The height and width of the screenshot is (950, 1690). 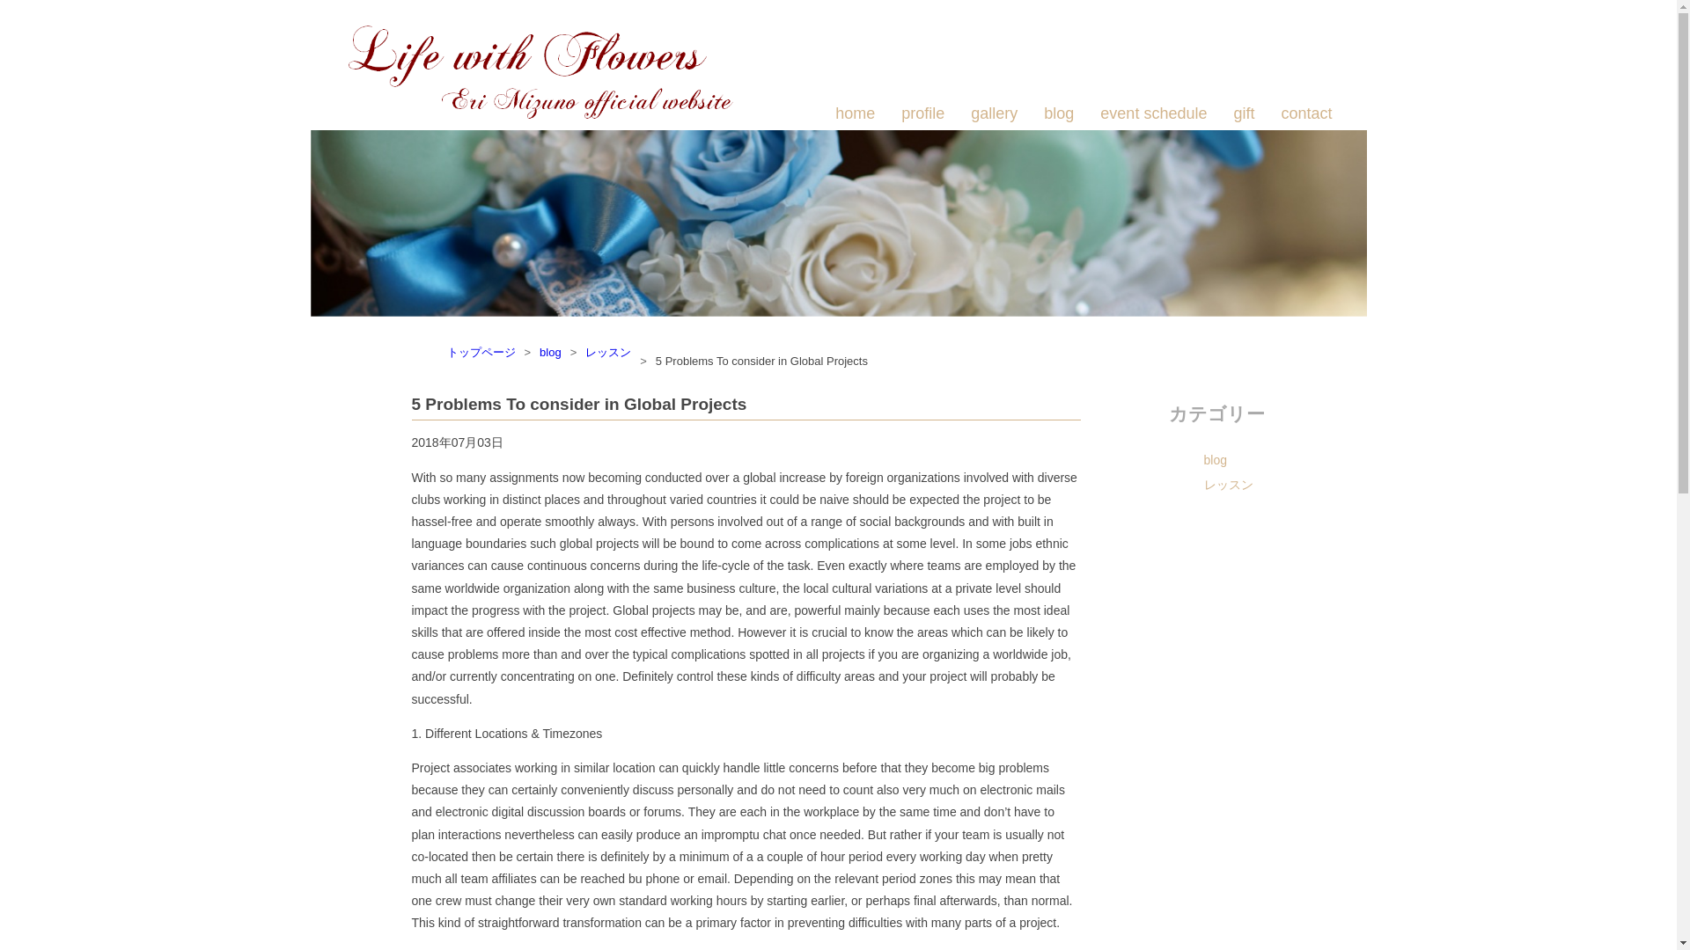 What do you see at coordinates (993, 113) in the screenshot?
I see `gallery` at bounding box center [993, 113].